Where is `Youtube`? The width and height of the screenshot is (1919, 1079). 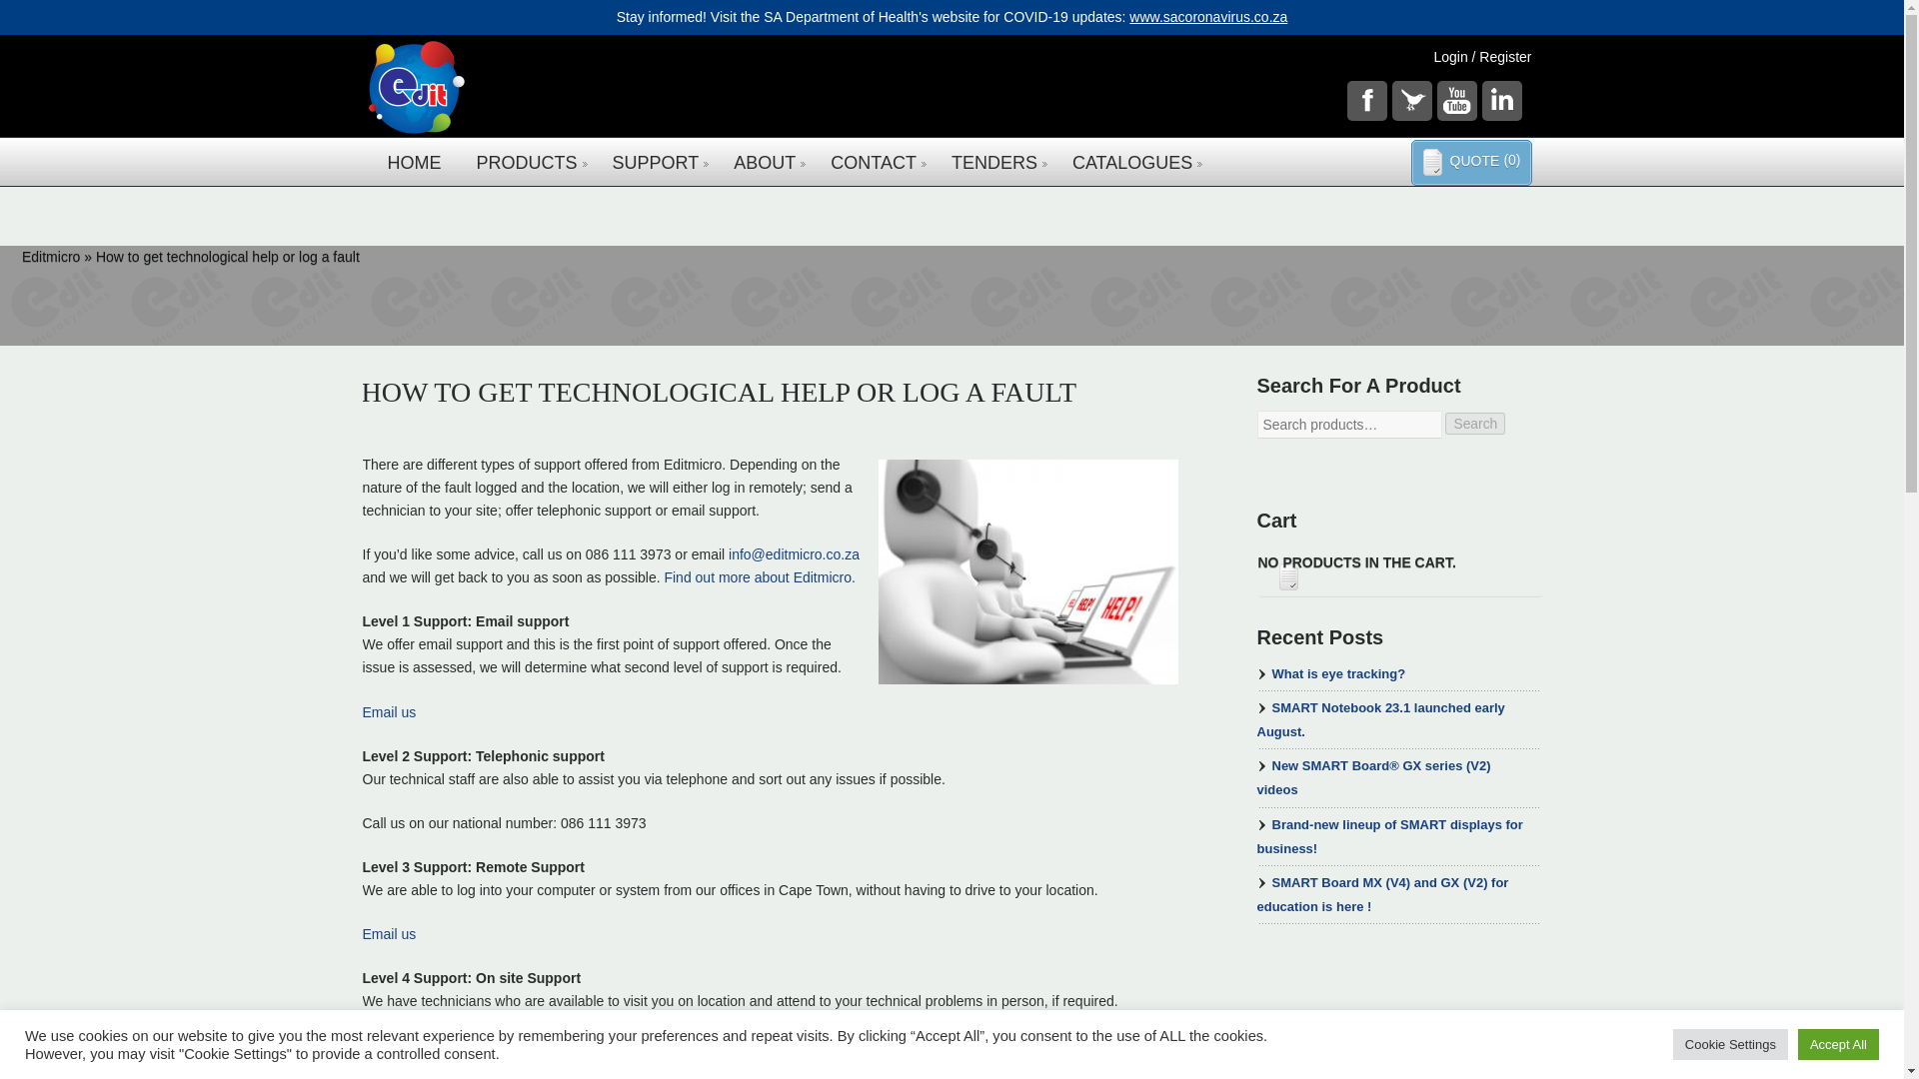
Youtube is located at coordinates (1457, 100).